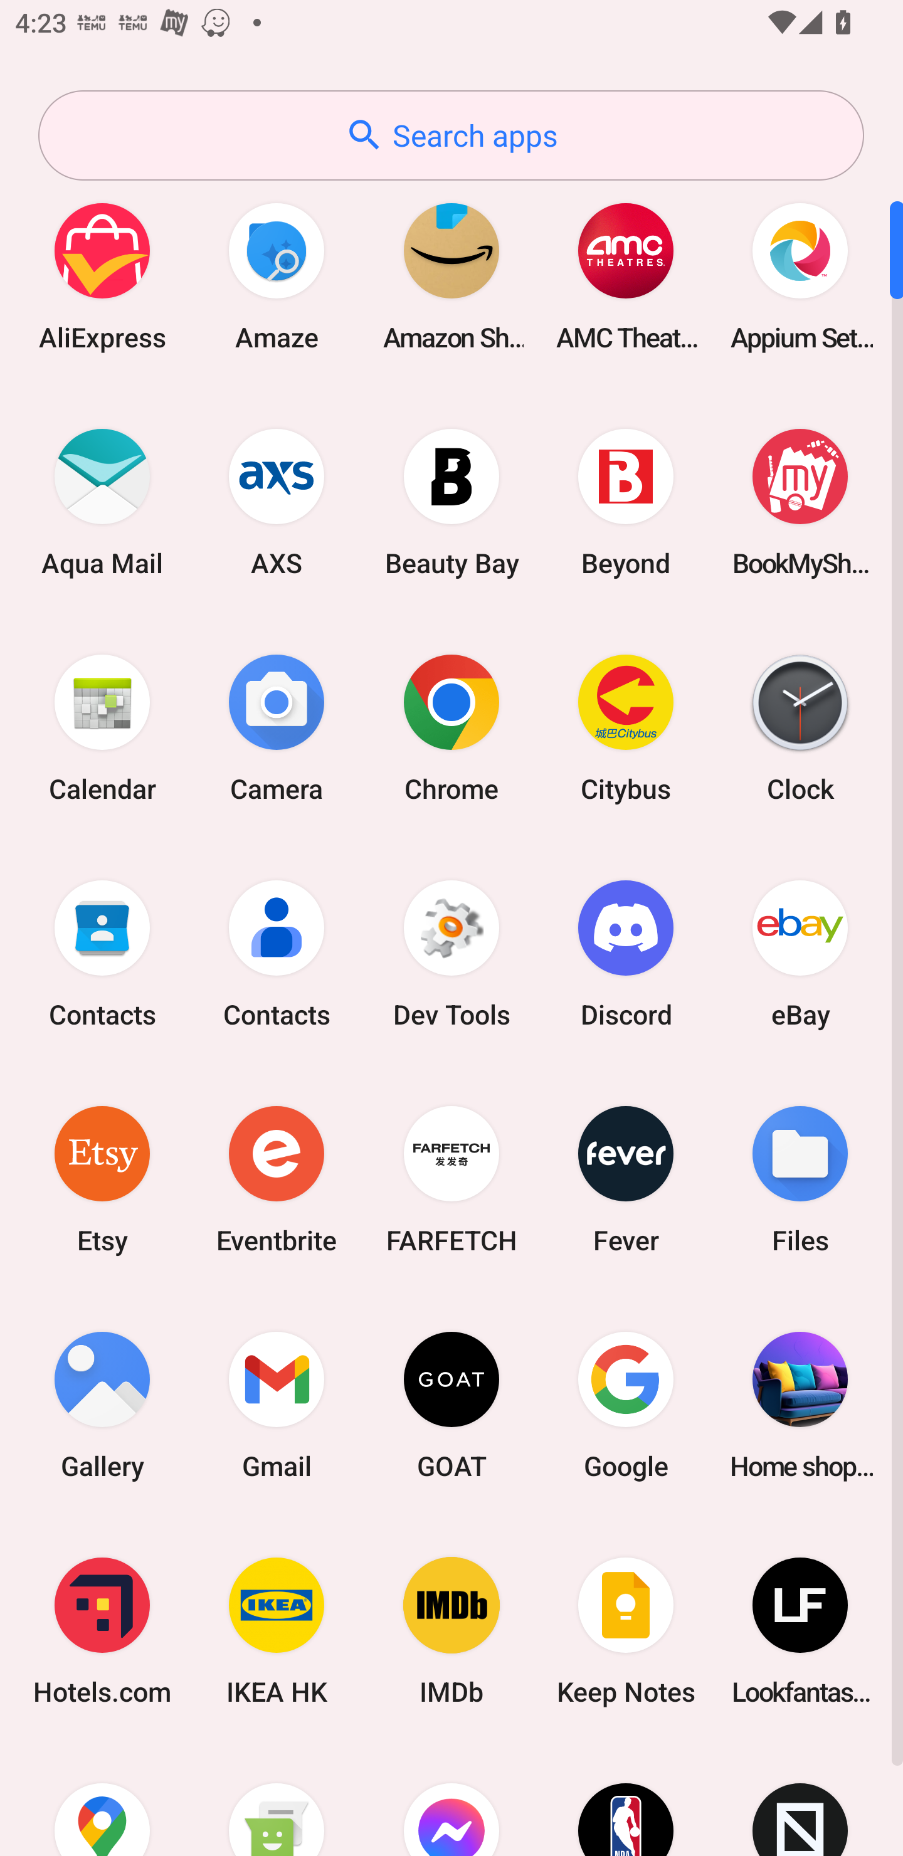  I want to click on Amaze, so click(277, 276).